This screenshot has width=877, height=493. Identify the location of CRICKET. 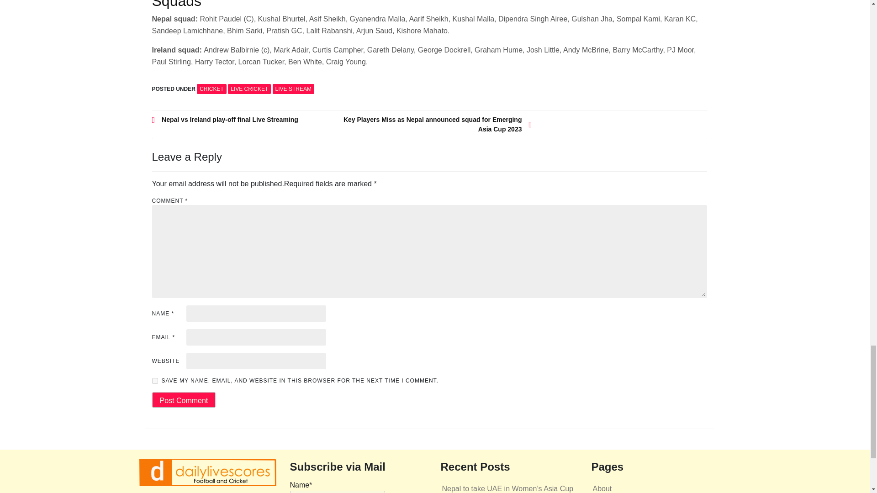
(211, 89).